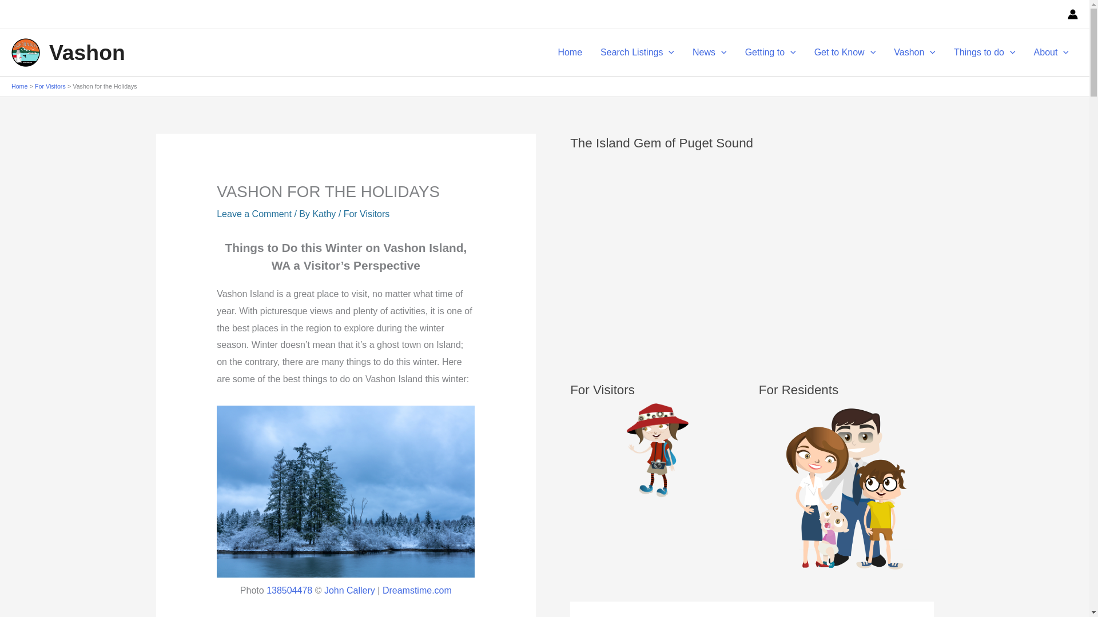 The height and width of the screenshot is (617, 1098). I want to click on Get to Know, so click(845, 53).